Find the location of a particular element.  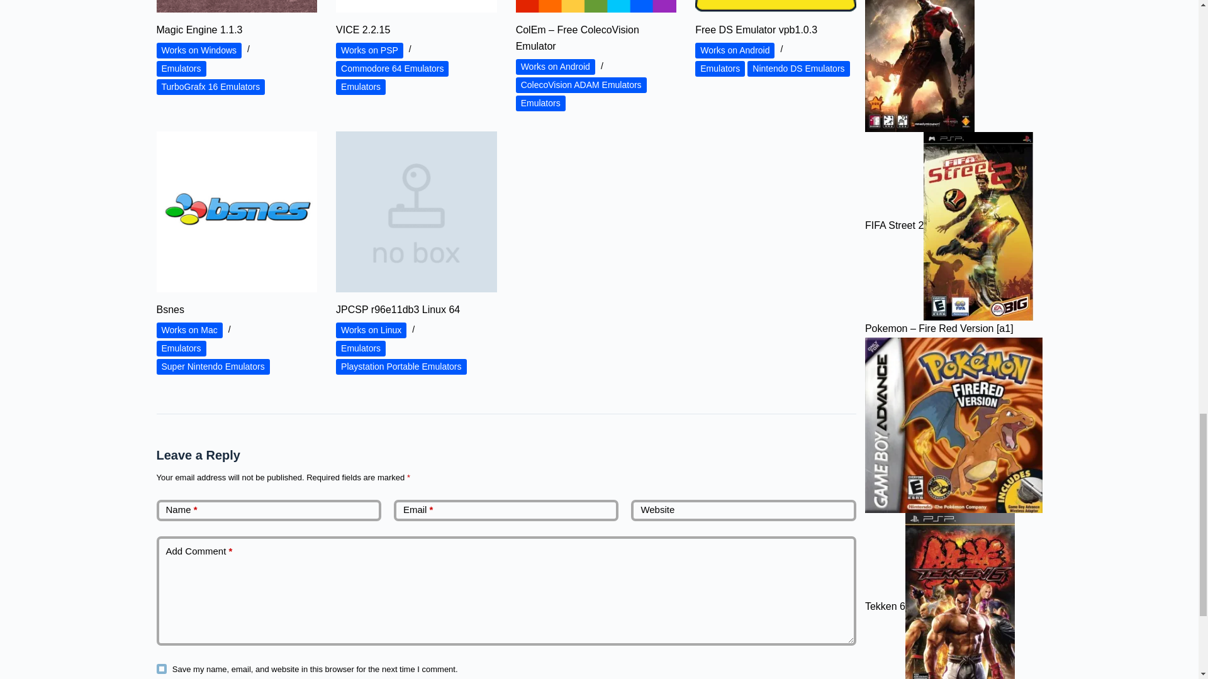

God Of War - Ghost Of Sparta is located at coordinates (920, 65).